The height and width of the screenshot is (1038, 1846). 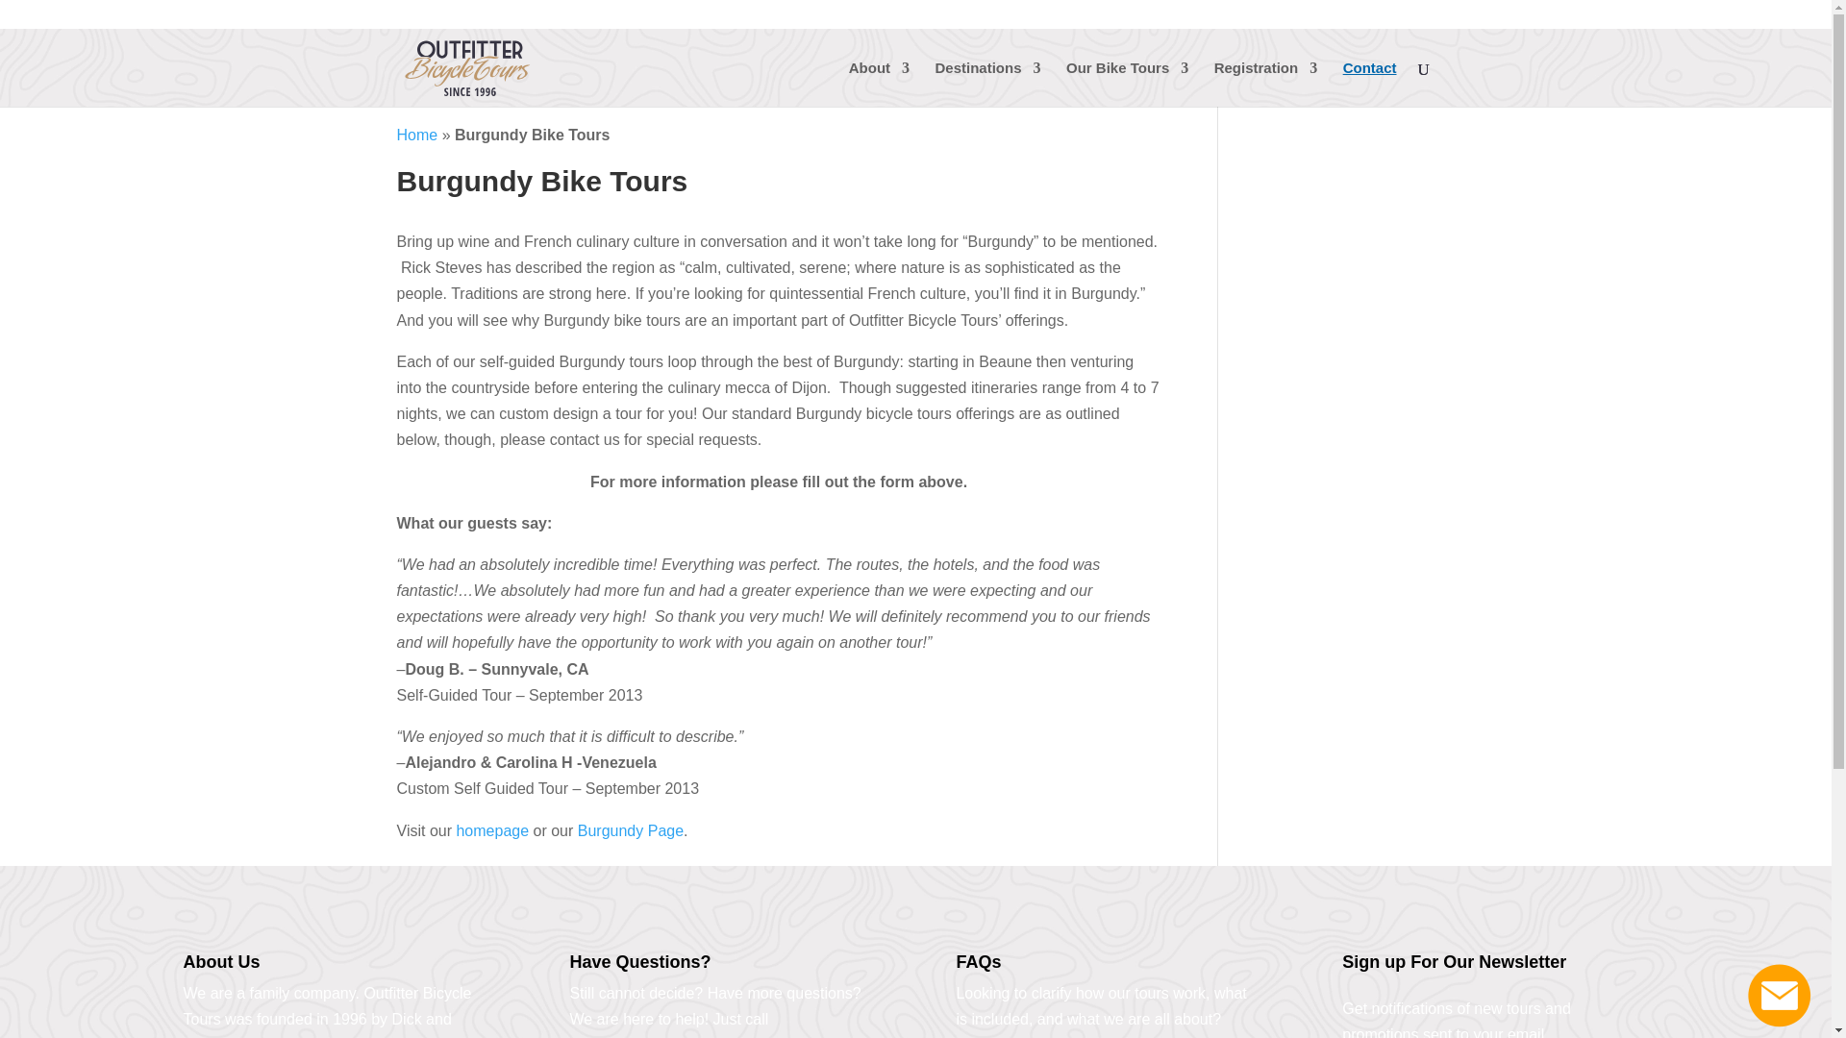 I want to click on Home, so click(x=417, y=135).